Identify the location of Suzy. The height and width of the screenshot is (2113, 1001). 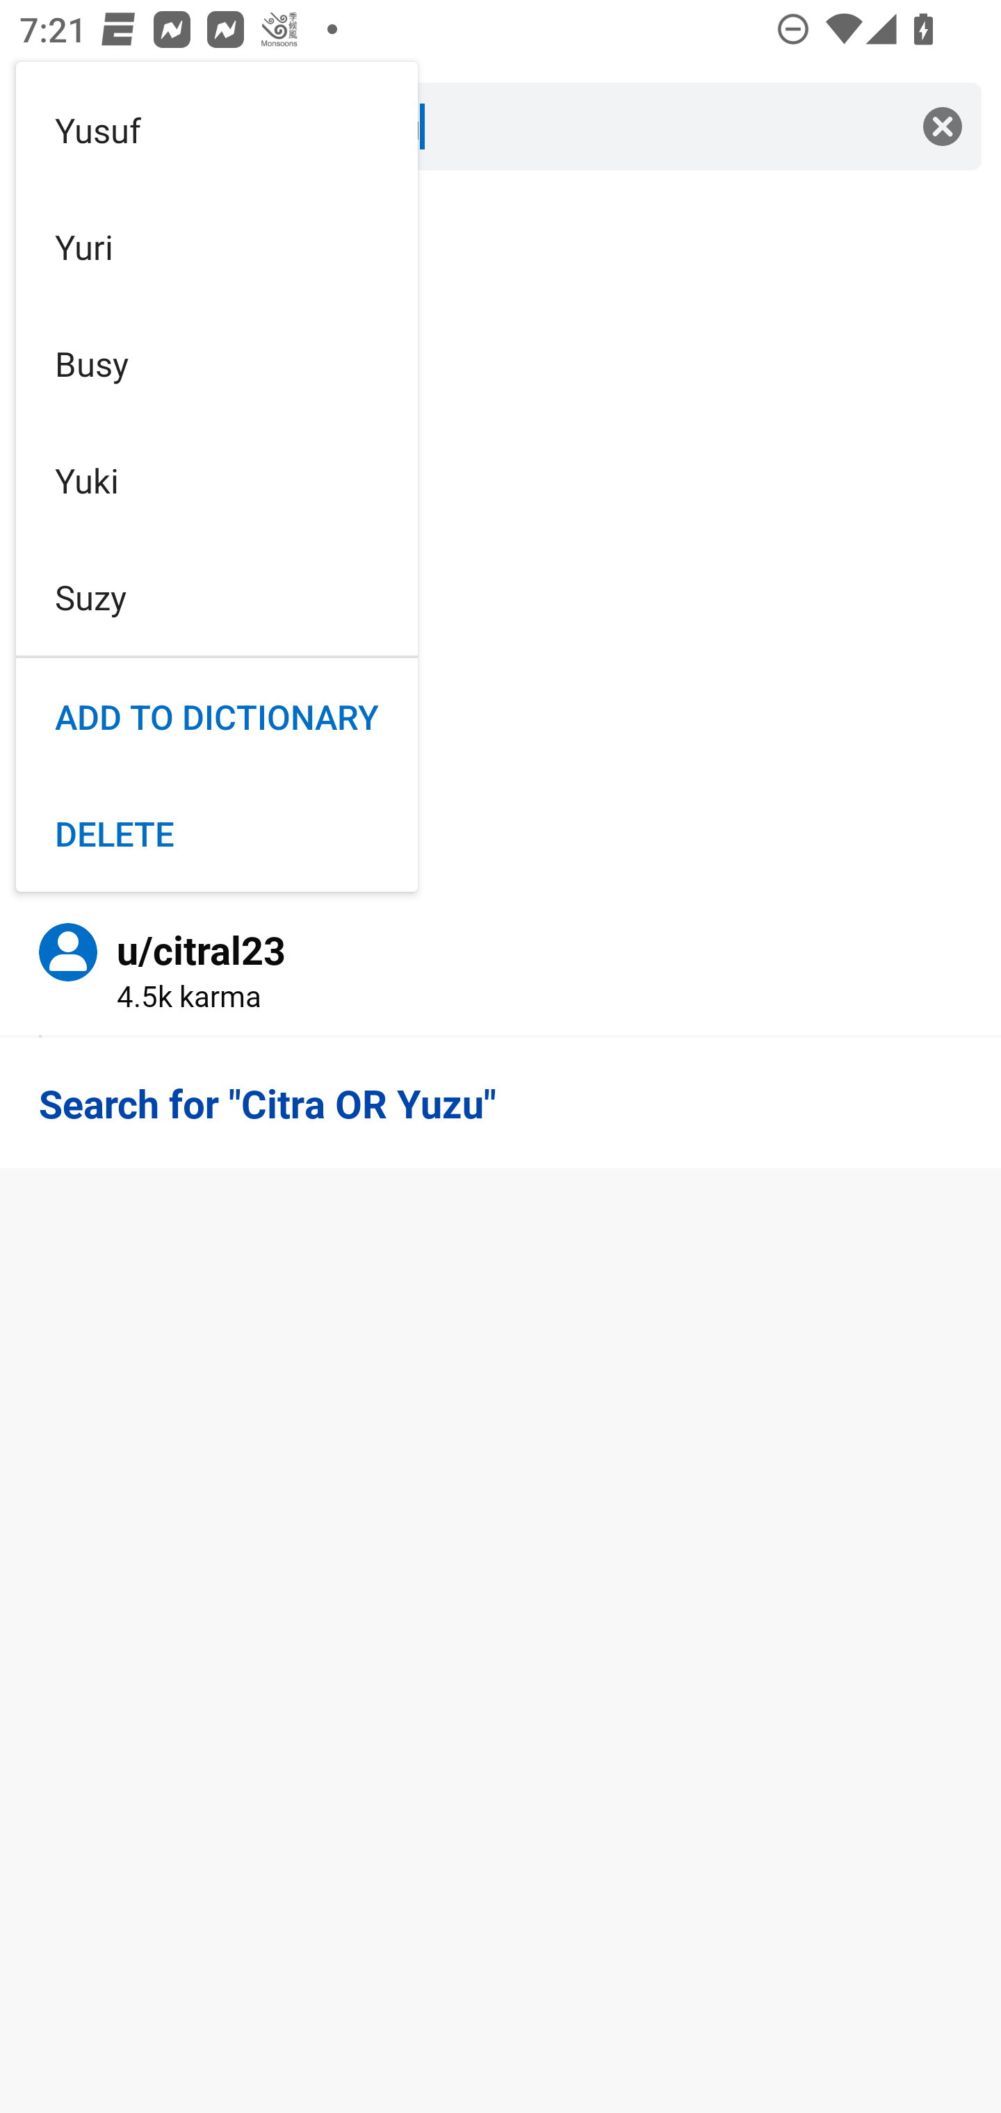
(217, 596).